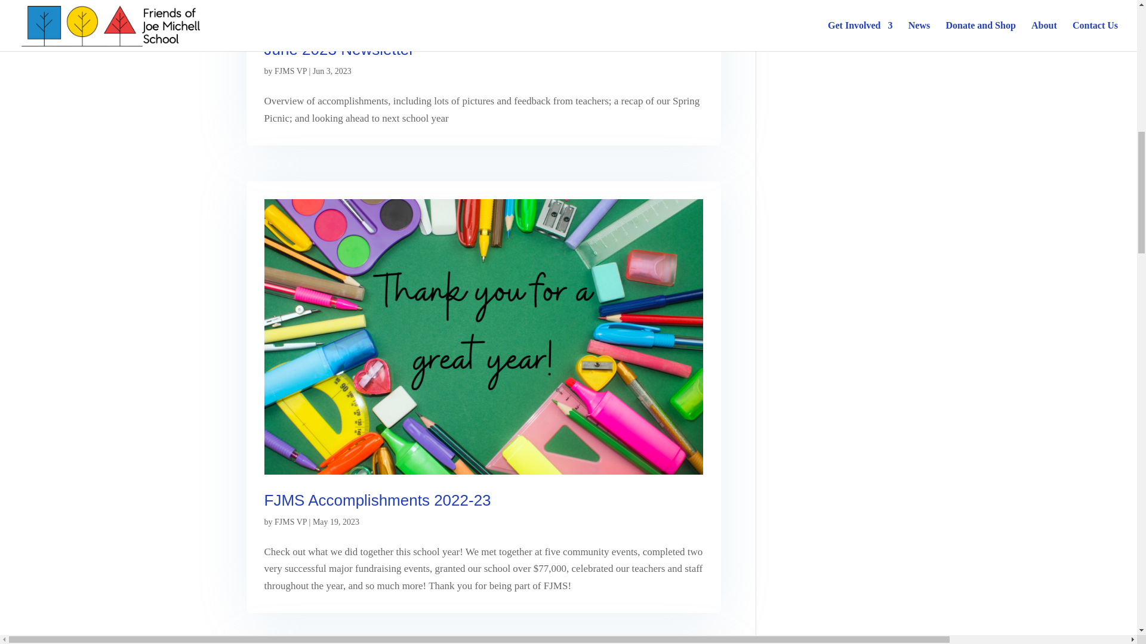 The height and width of the screenshot is (644, 1146). I want to click on FJMS VP, so click(291, 72).